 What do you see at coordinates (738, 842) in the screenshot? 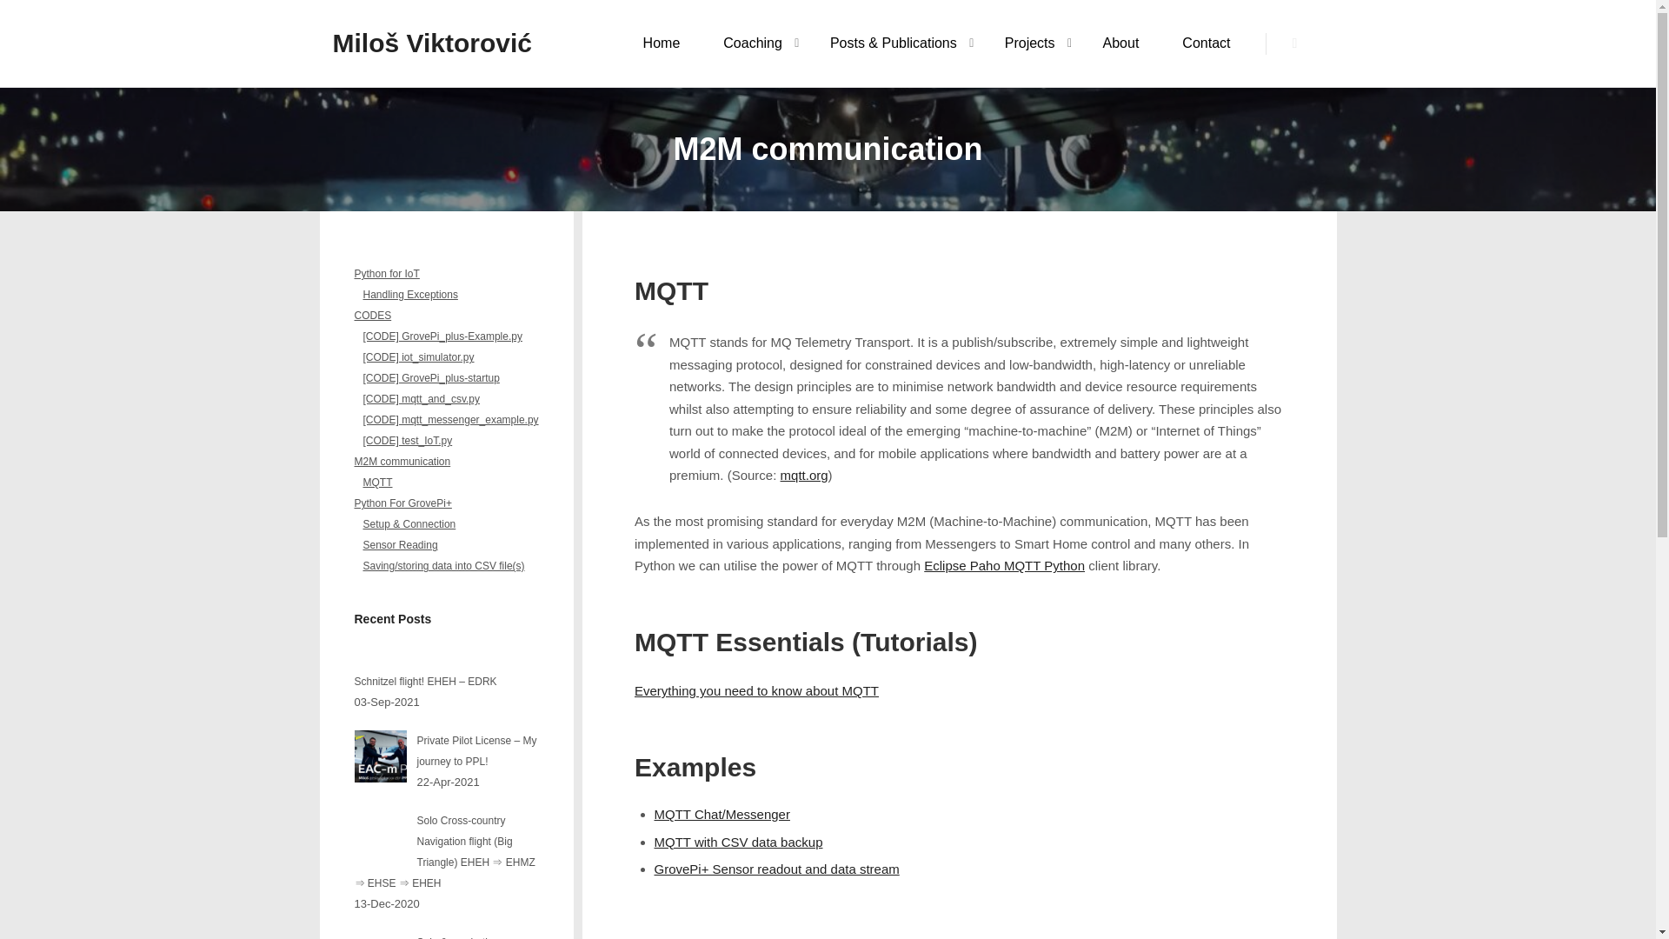
I see `MQTT with CSV data backup` at bounding box center [738, 842].